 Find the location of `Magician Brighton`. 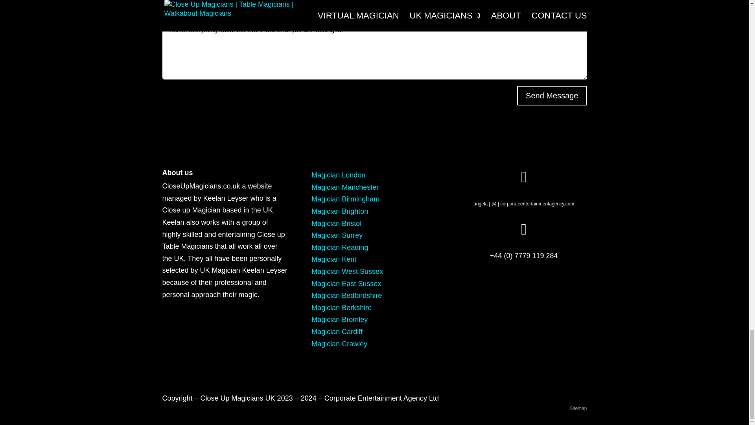

Magician Brighton is located at coordinates (340, 211).